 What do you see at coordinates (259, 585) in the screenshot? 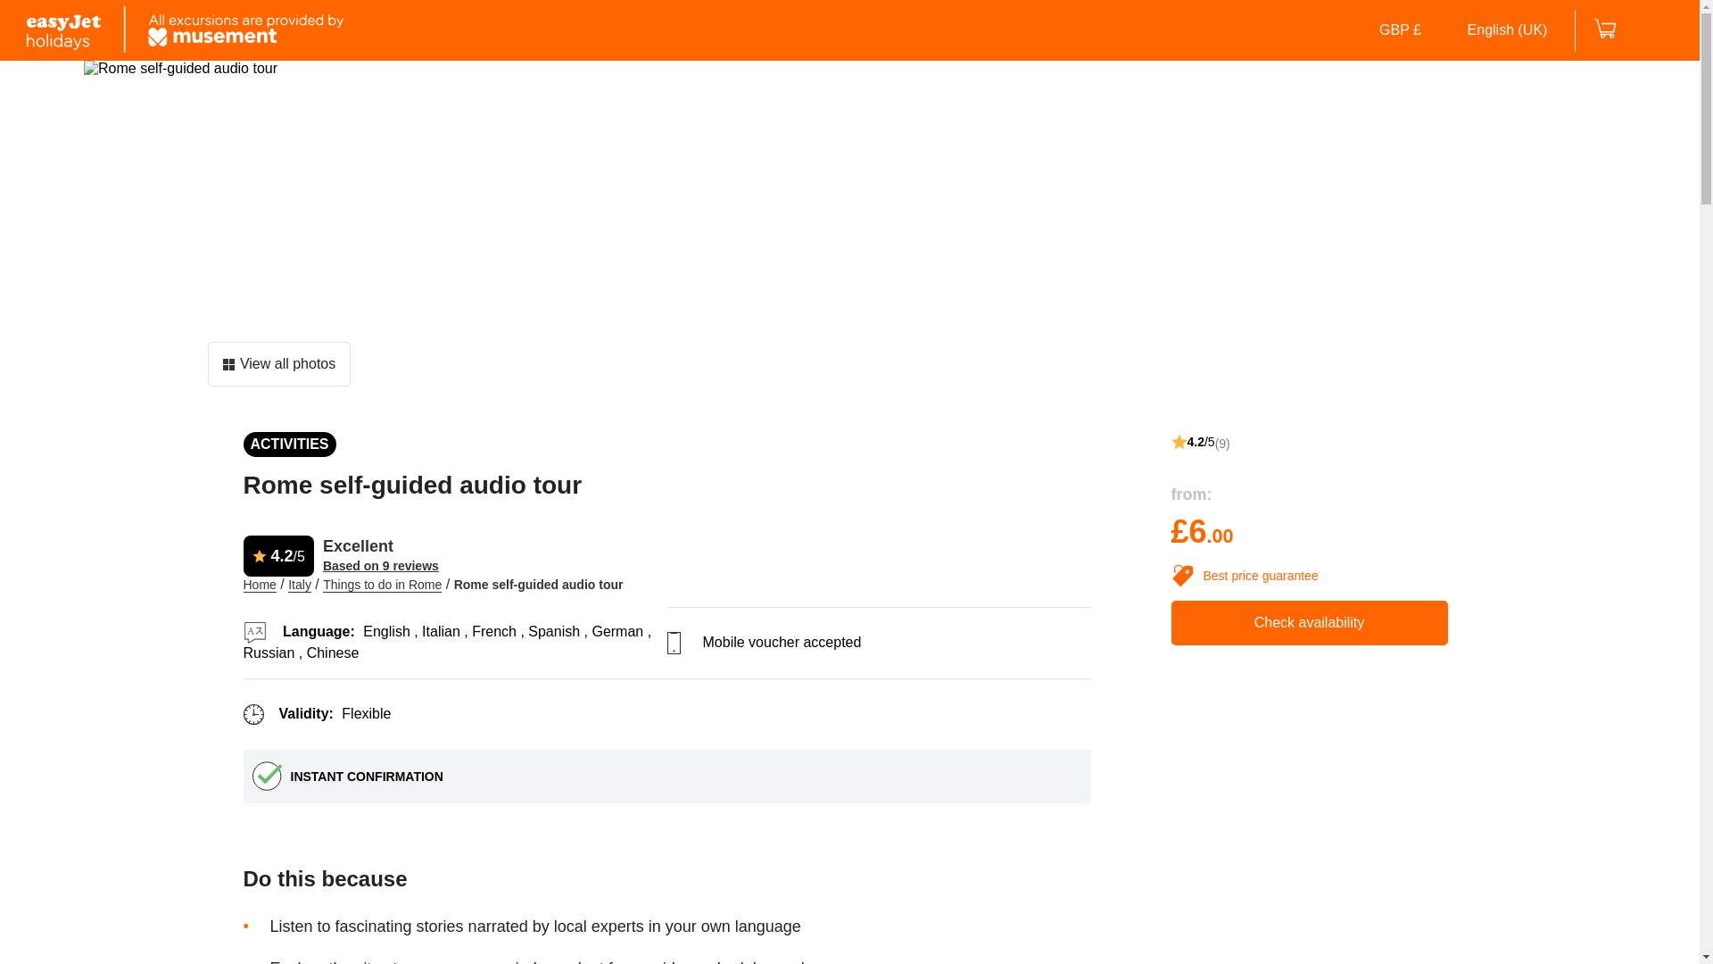
I see `Home` at bounding box center [259, 585].